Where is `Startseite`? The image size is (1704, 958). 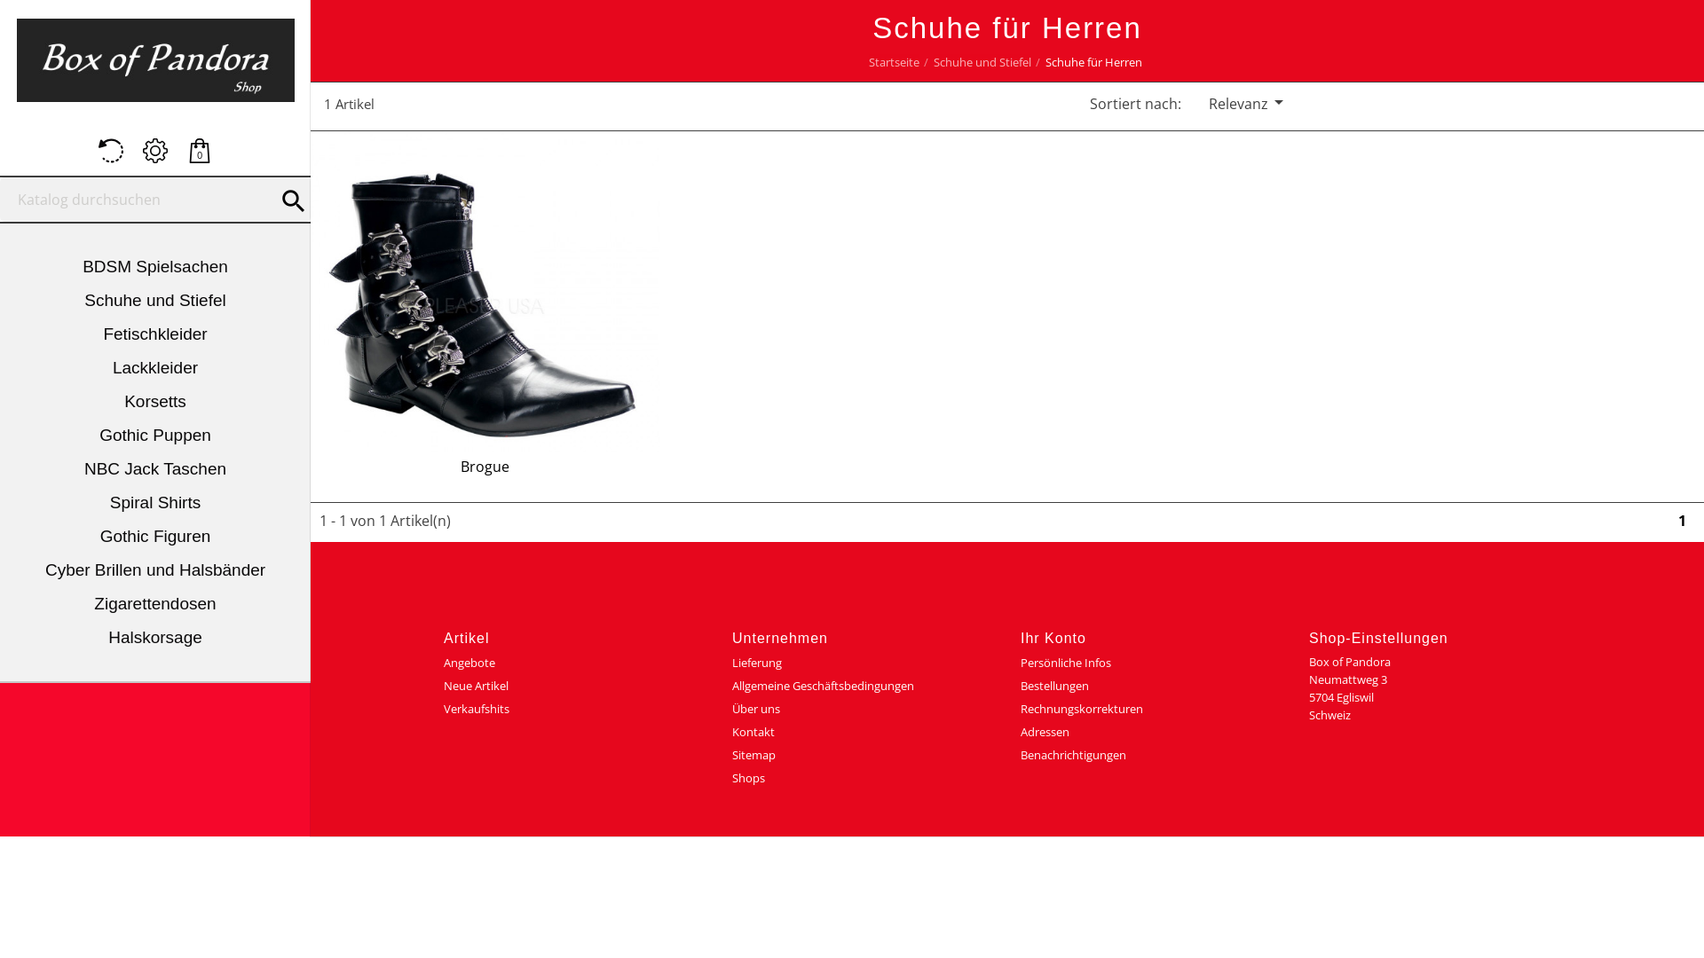 Startseite is located at coordinates (895, 62).